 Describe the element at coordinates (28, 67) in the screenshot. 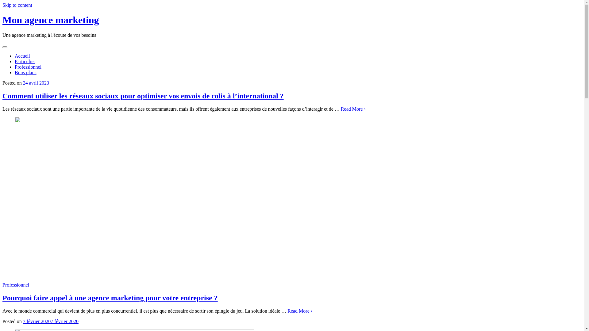

I see `Professionnel` at that location.